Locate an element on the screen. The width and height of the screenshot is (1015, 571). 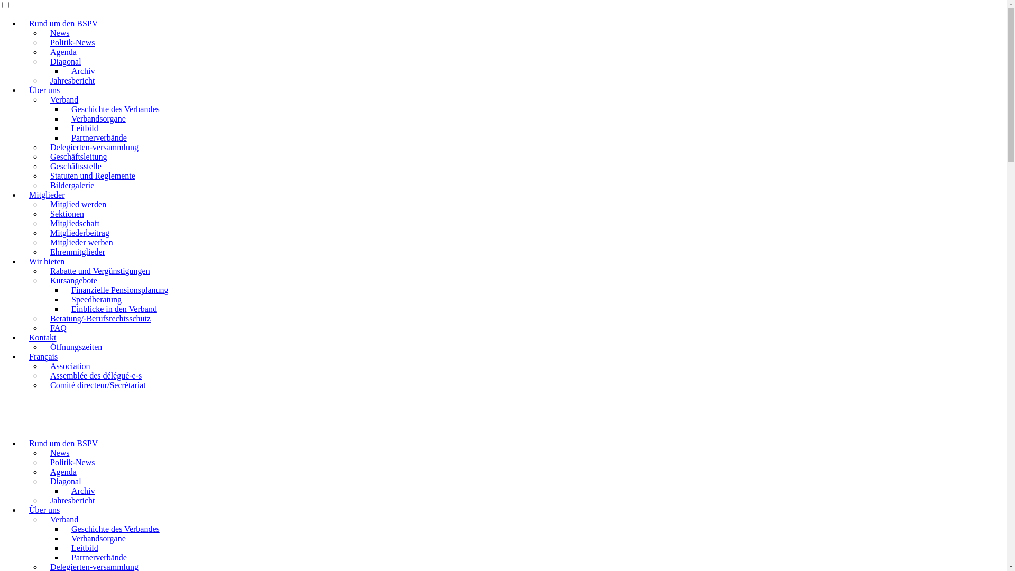
Archiv is located at coordinates (83, 71).